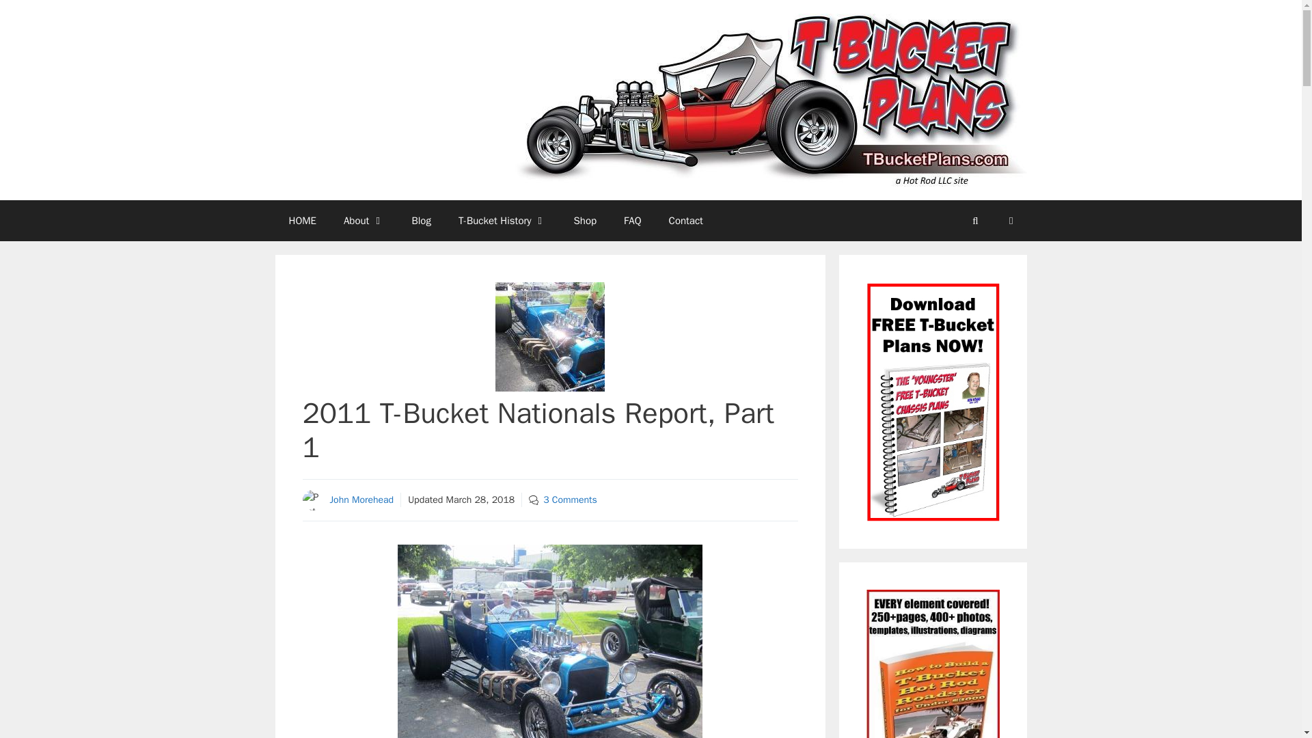 This screenshot has width=1312, height=738. I want to click on FAQ, so click(632, 220).